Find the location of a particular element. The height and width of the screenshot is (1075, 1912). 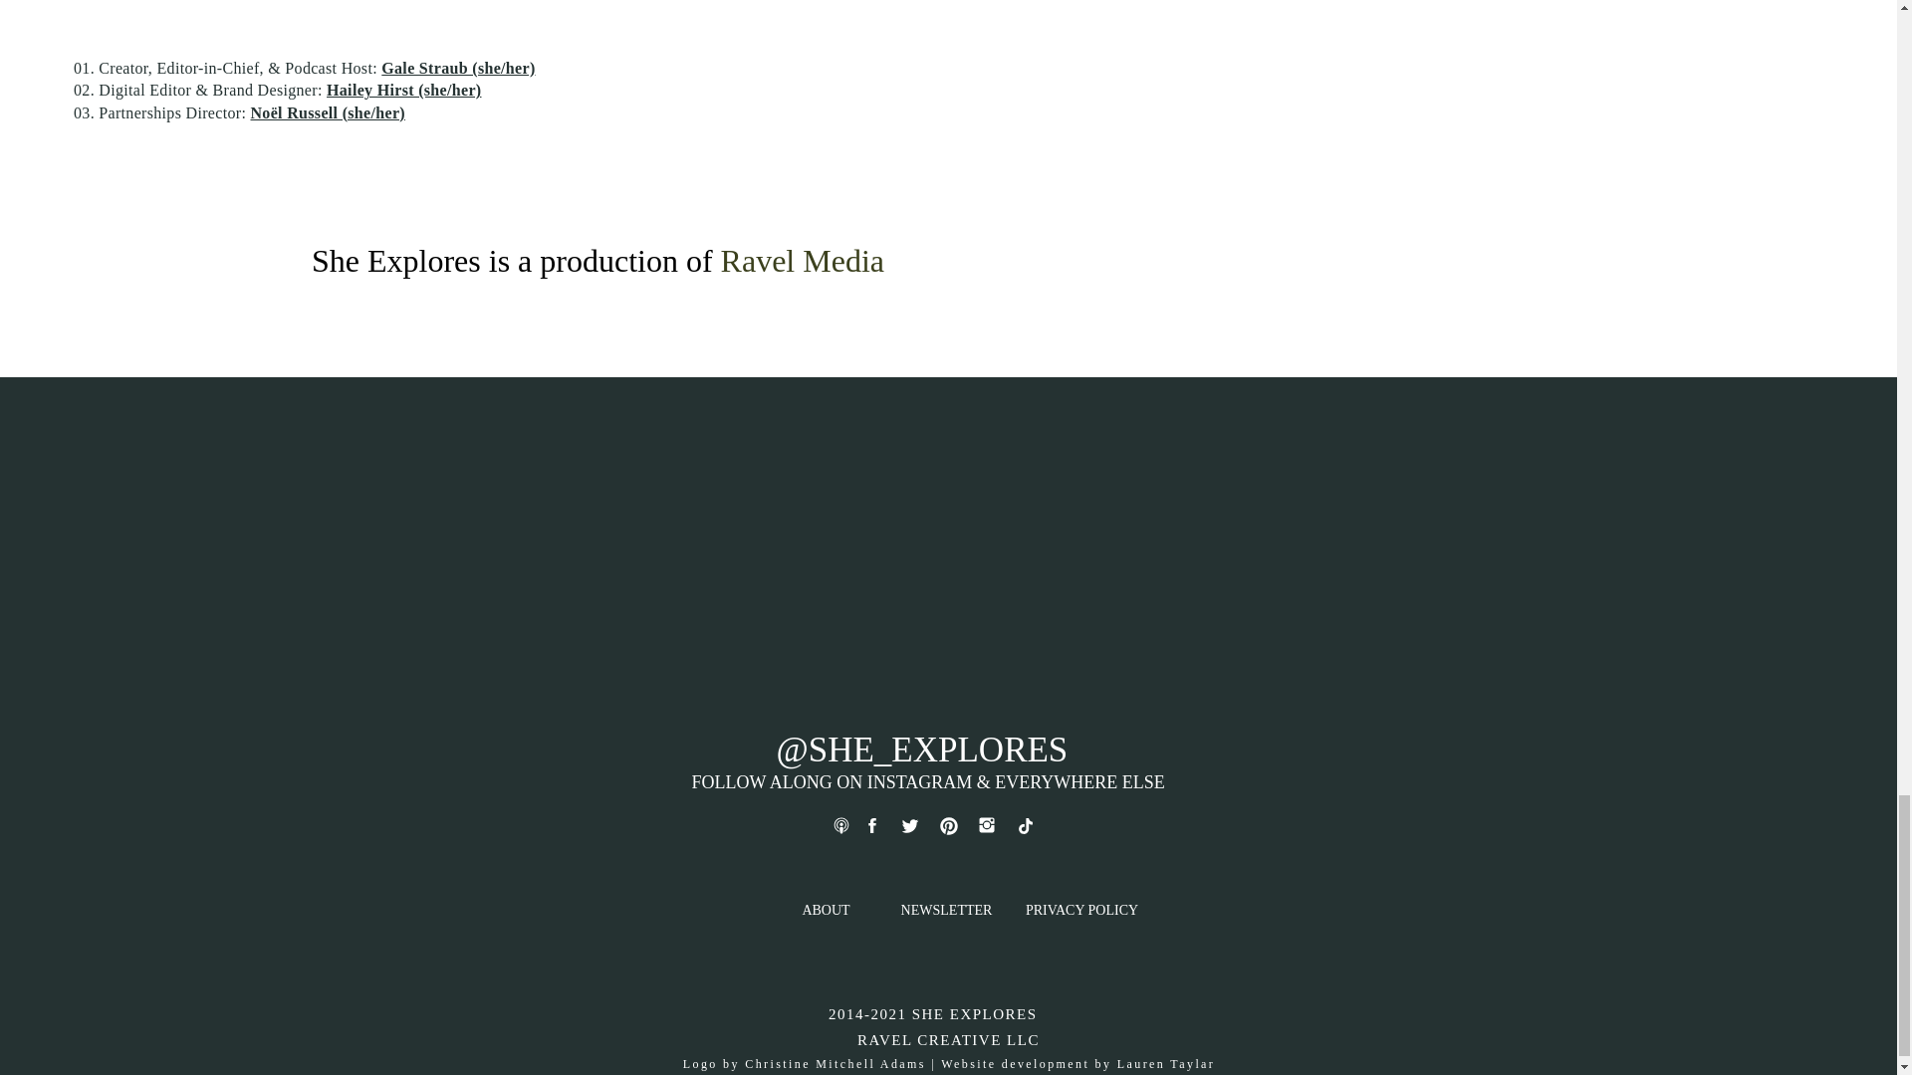

ABOUT is located at coordinates (826, 918).